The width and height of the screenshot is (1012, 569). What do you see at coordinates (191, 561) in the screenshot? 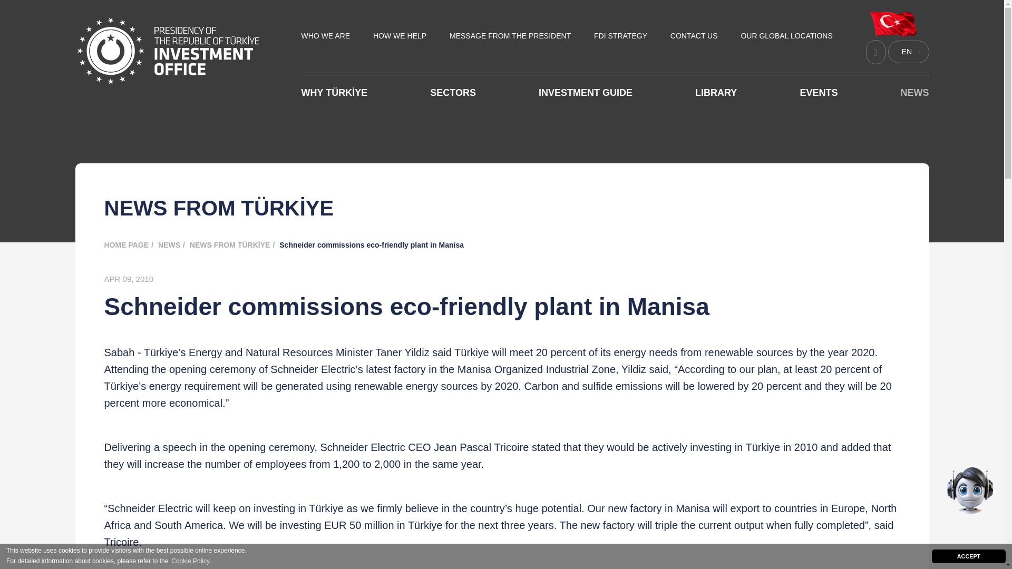
I see `Cookie Policy.` at bounding box center [191, 561].